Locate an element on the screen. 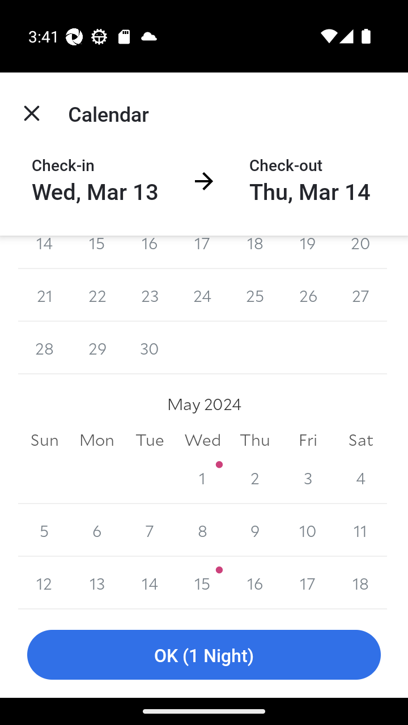  21 21 April 2024 is located at coordinates (44, 295).